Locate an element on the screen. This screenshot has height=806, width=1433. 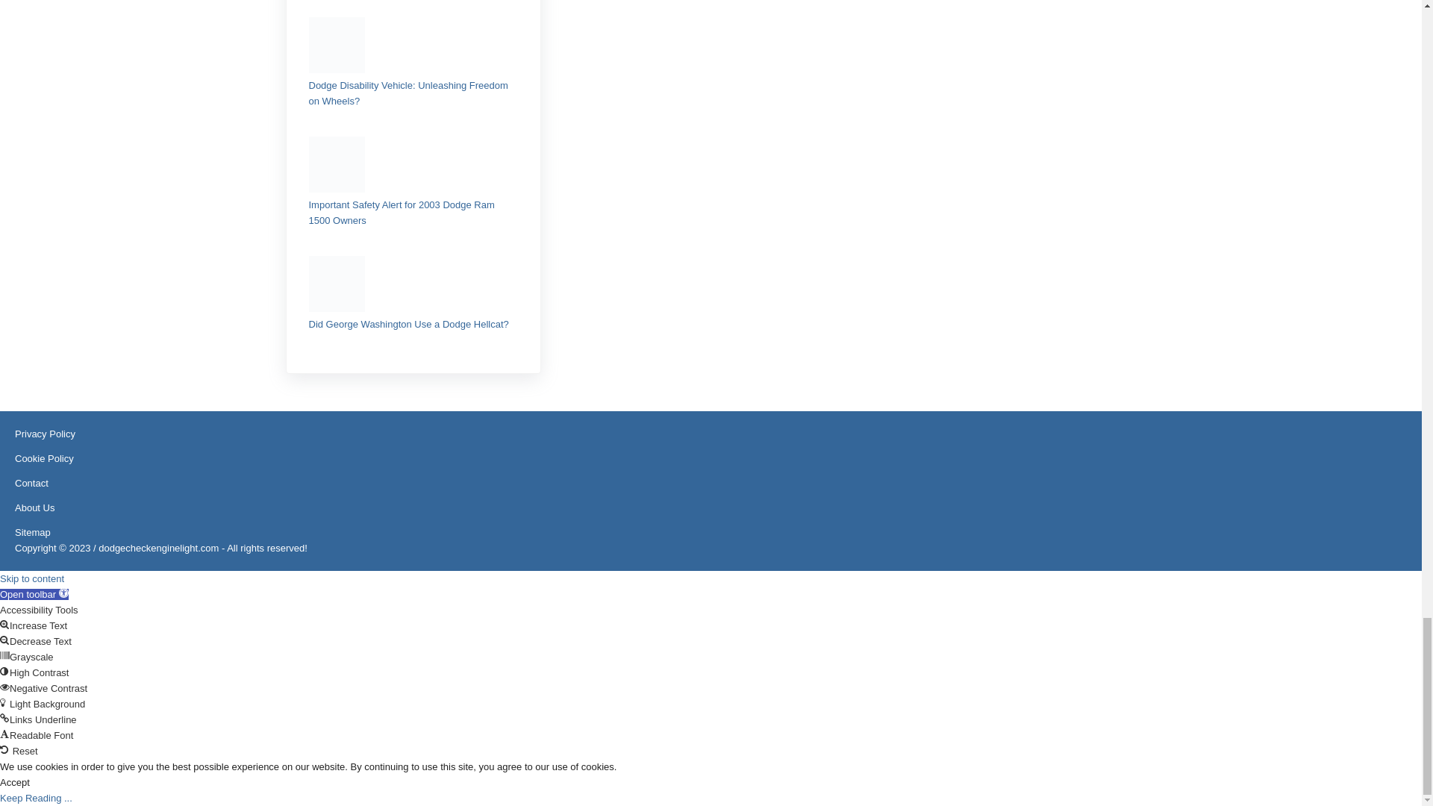
Grayscale is located at coordinates (4, 655).